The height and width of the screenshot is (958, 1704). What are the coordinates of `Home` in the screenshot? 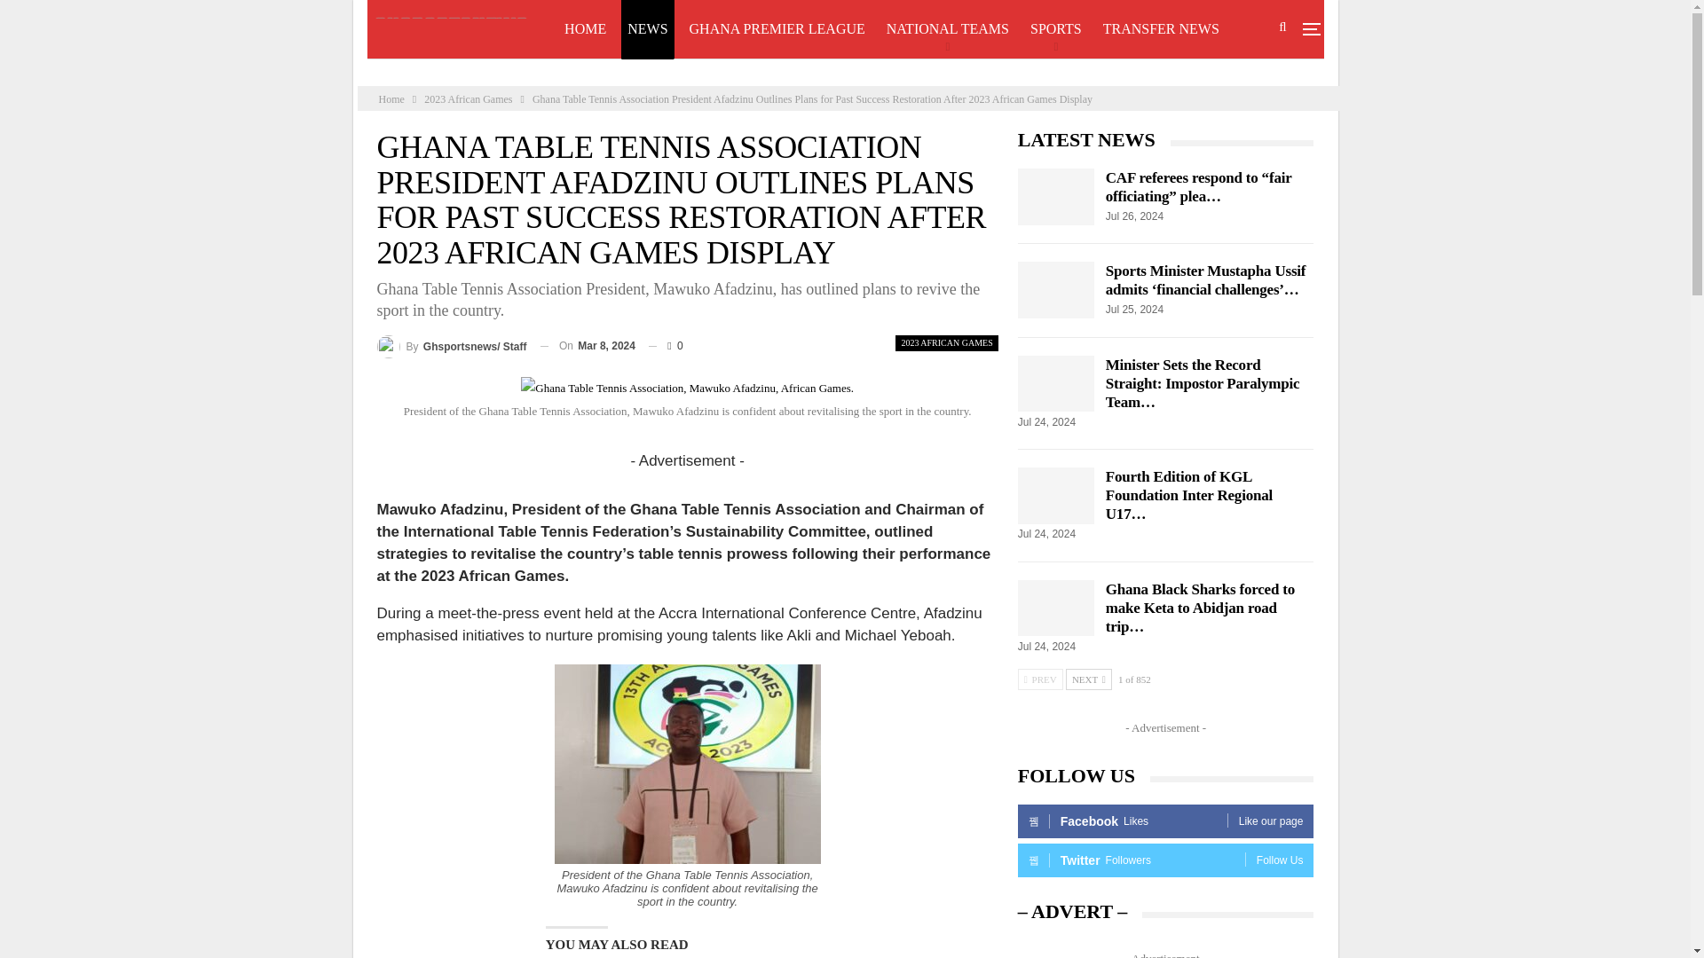 It's located at (390, 99).